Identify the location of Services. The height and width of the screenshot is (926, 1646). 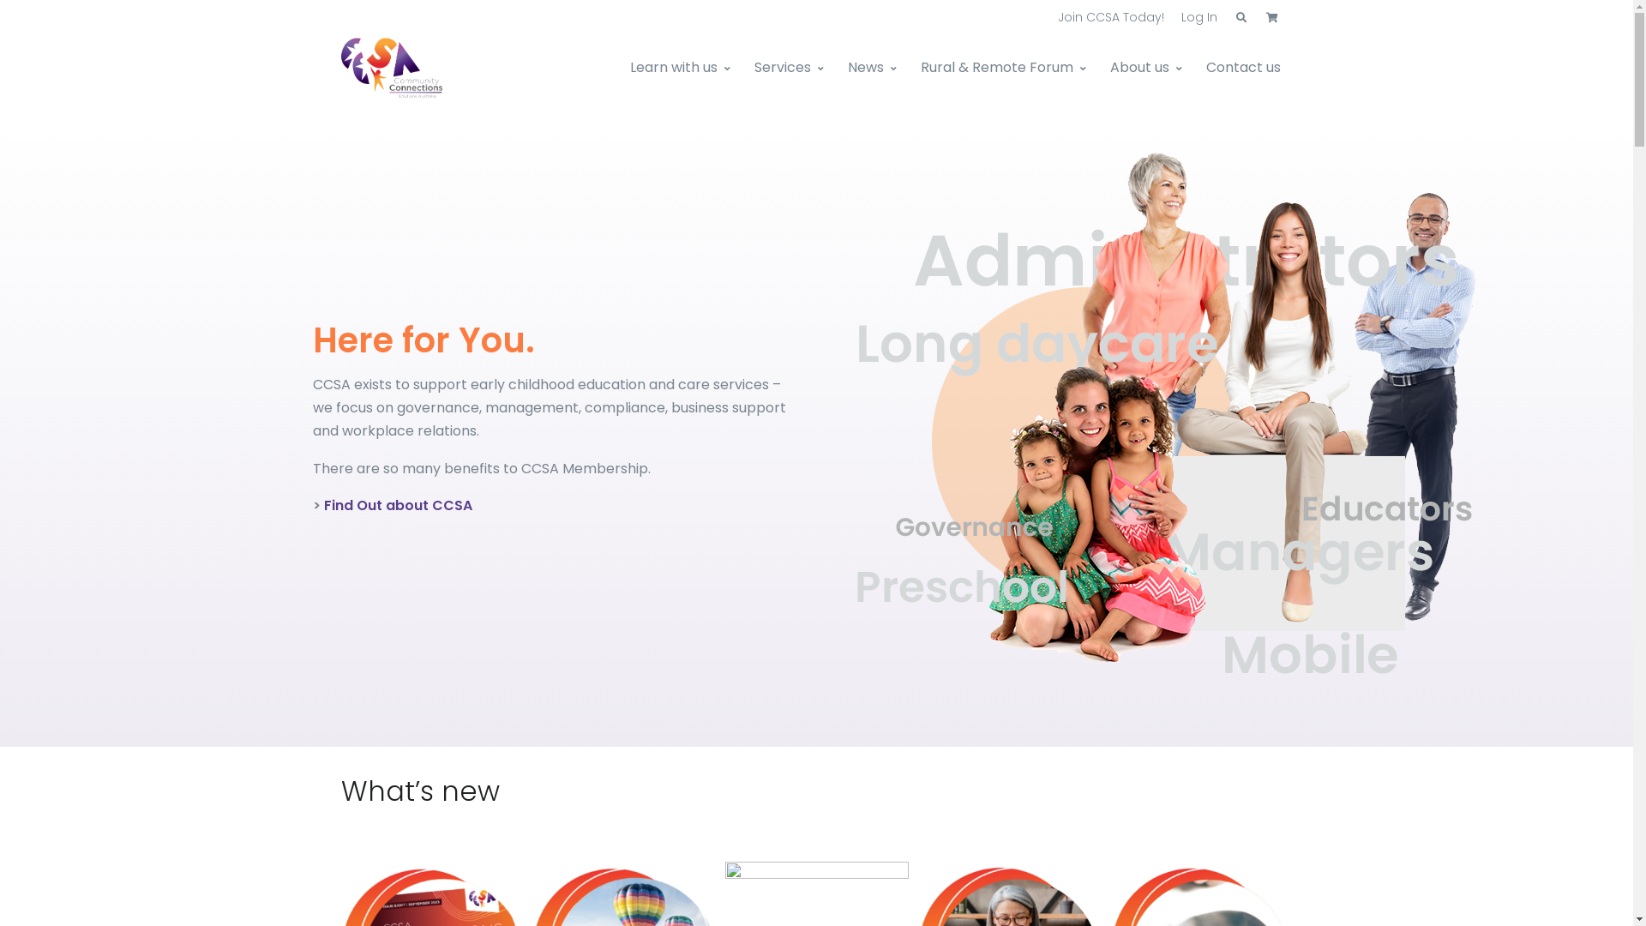
(789, 68).